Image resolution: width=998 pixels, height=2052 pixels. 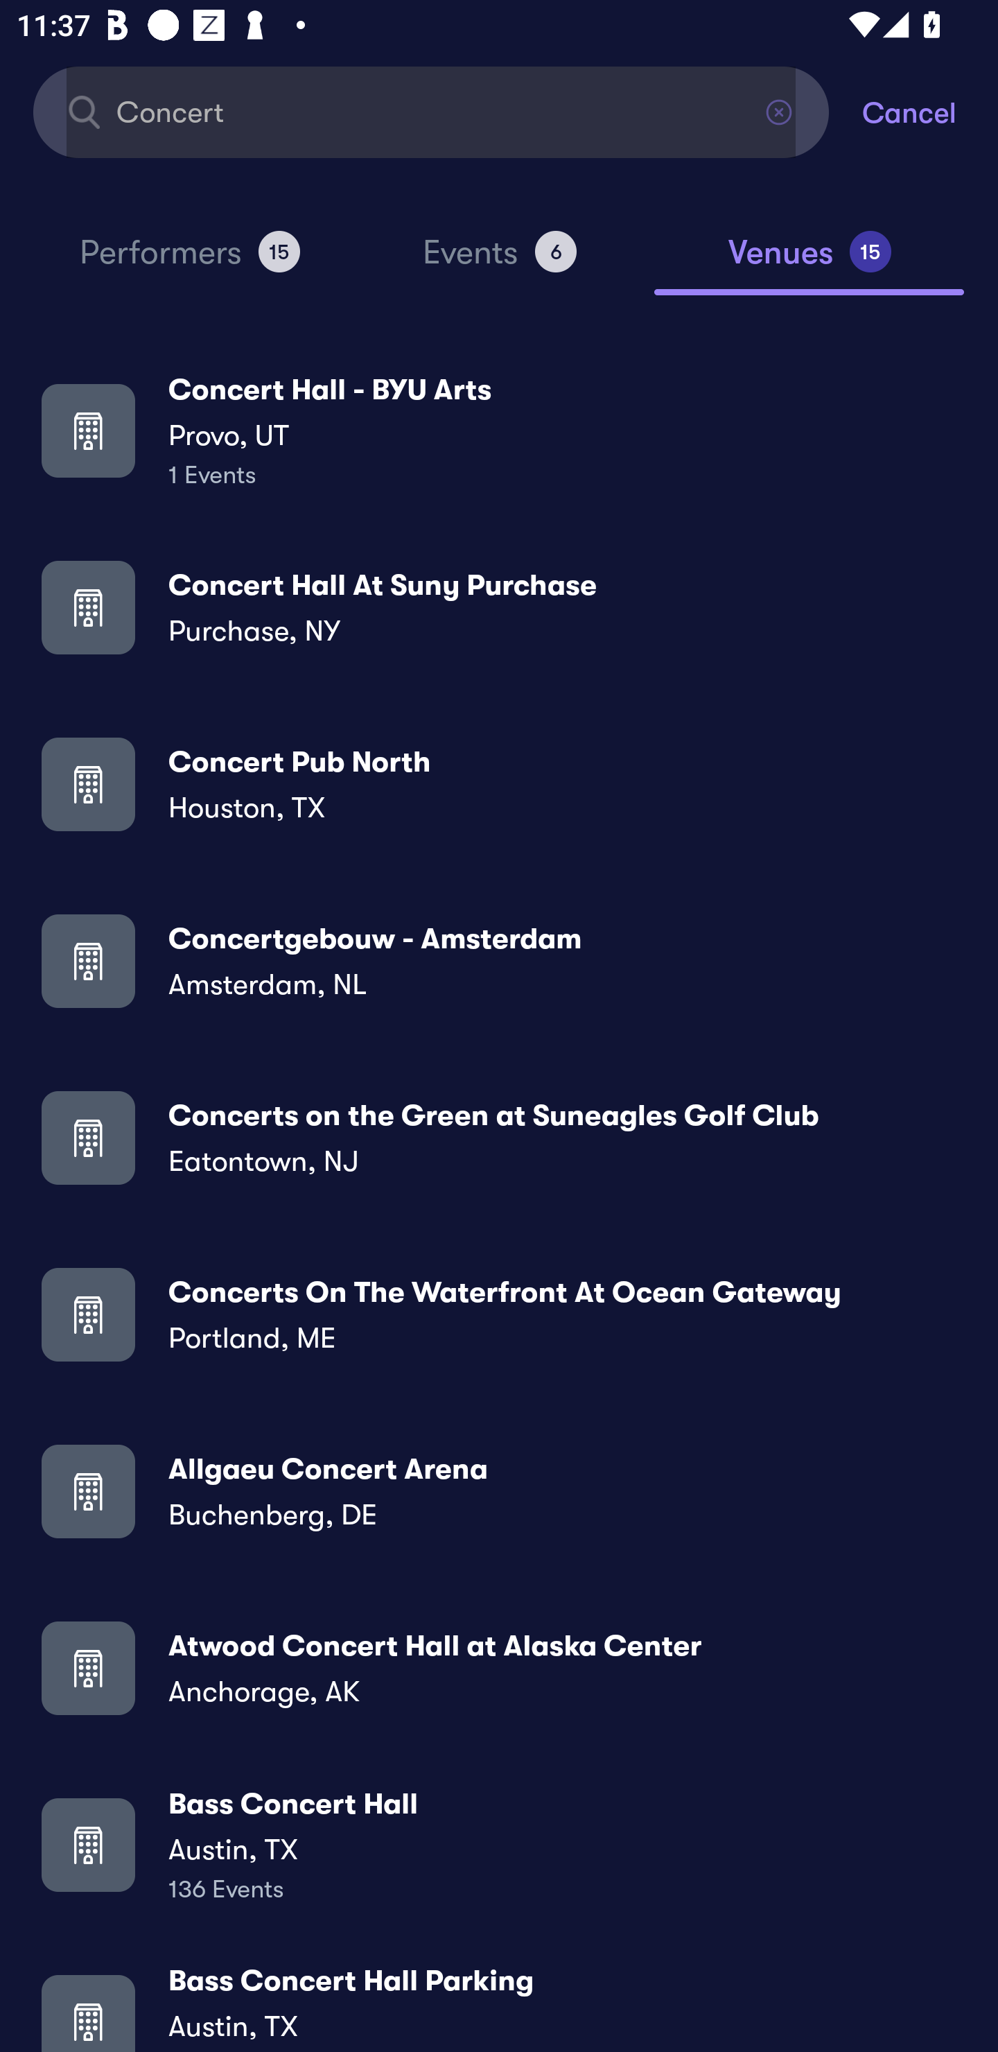 What do you see at coordinates (499, 1844) in the screenshot?
I see `Bass Concert Hall Austin, TX 136 Events` at bounding box center [499, 1844].